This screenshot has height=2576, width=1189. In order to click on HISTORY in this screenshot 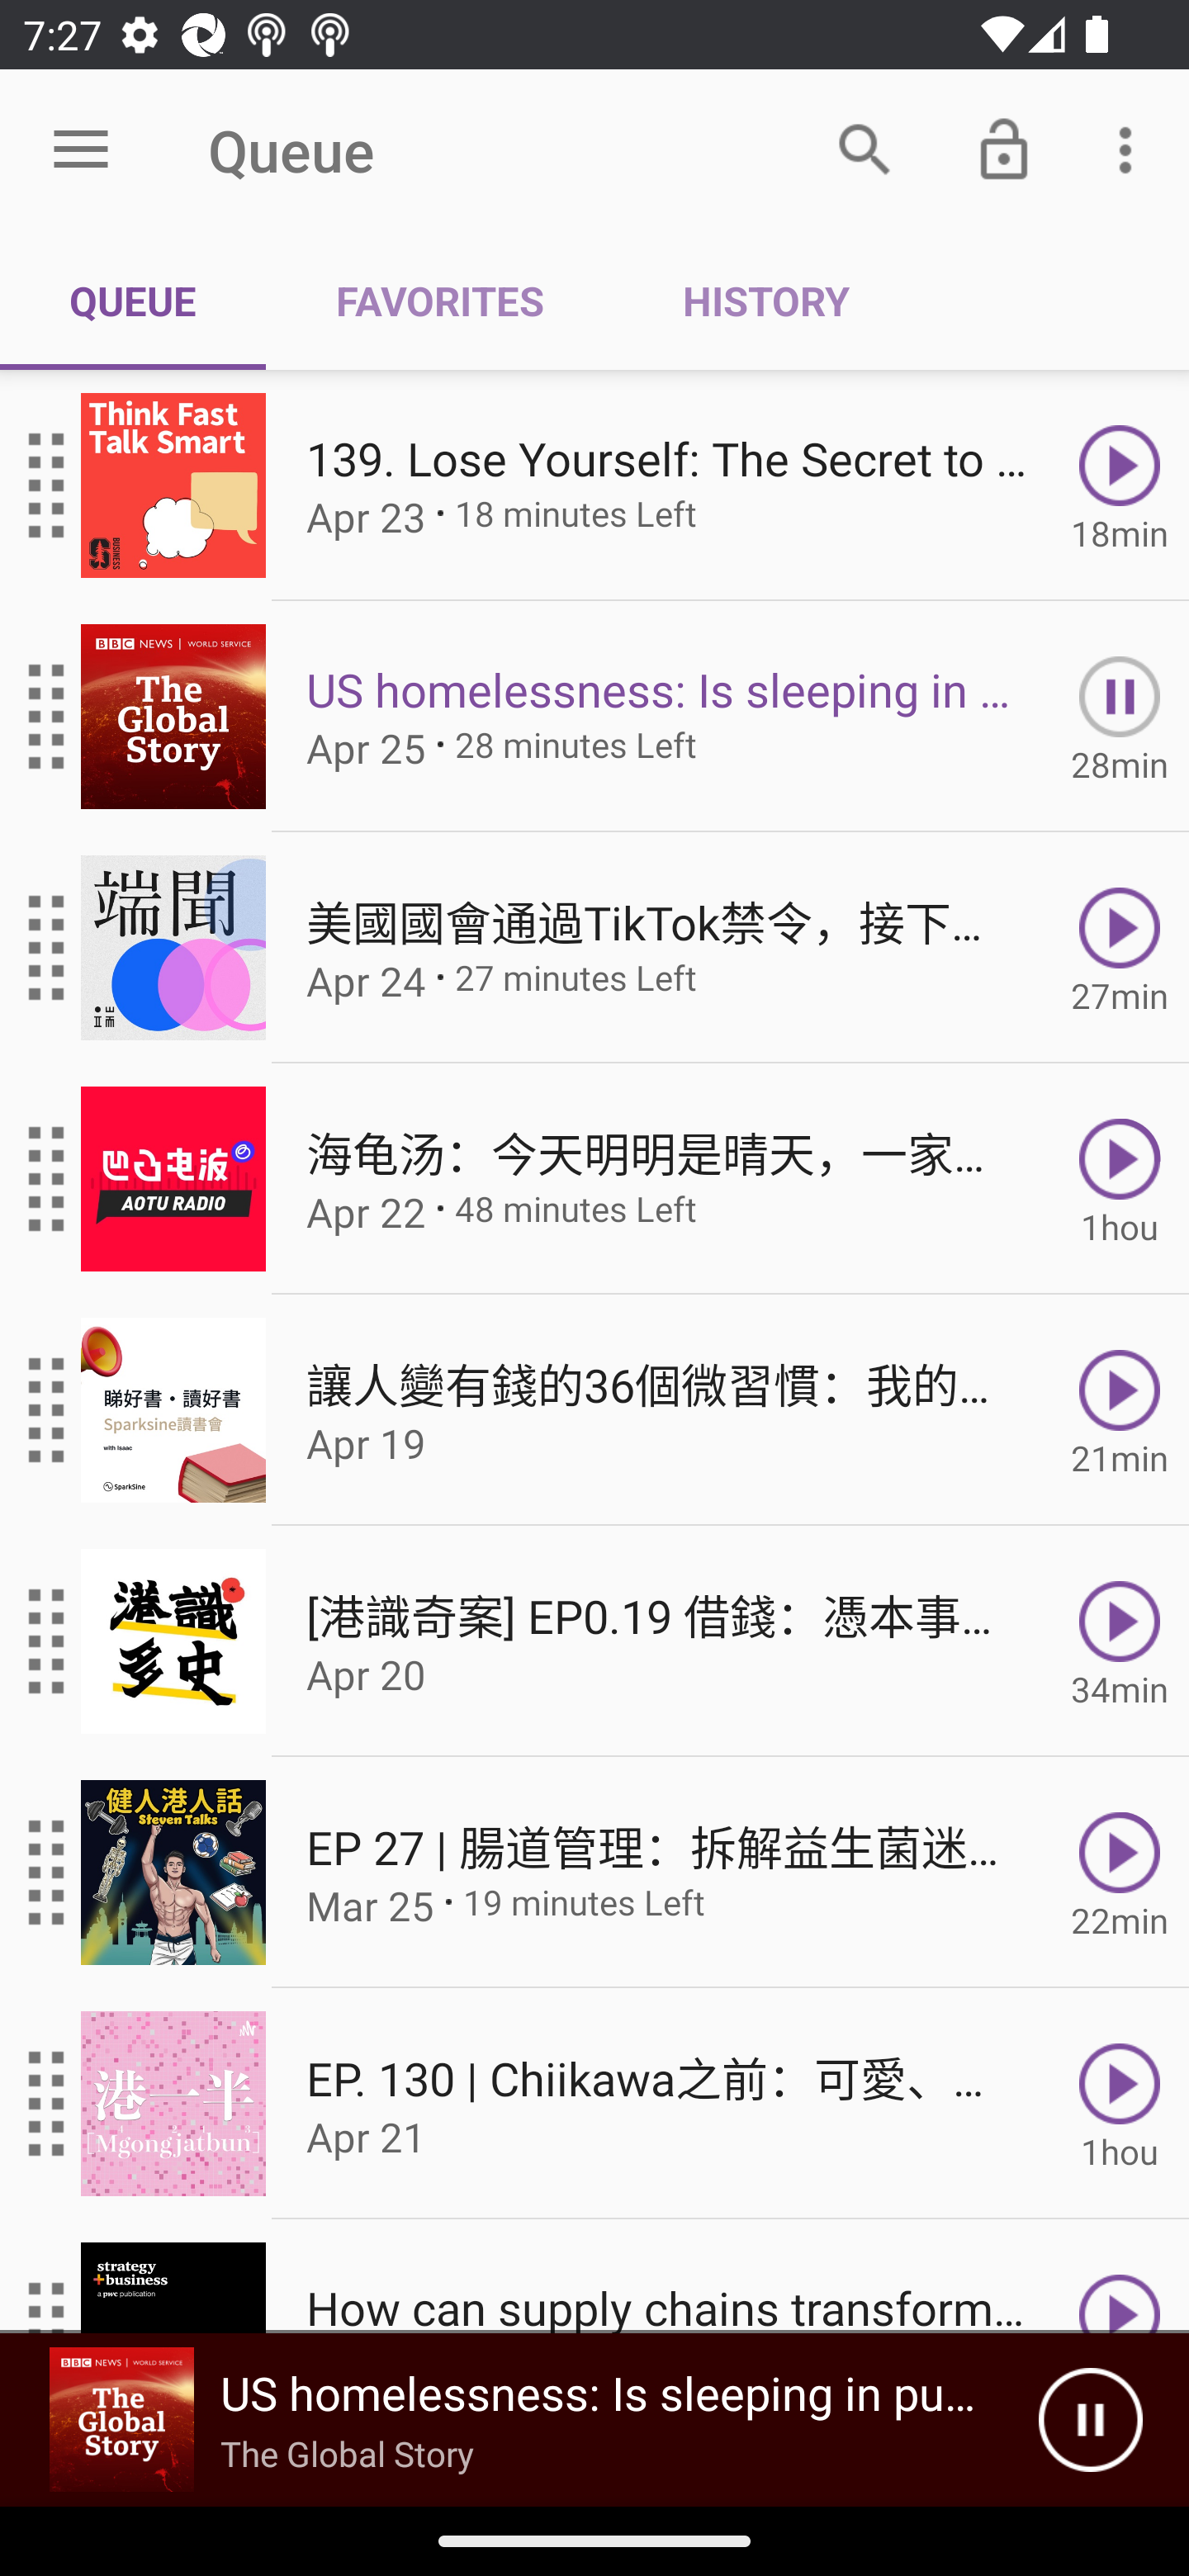, I will do `click(765, 301)`.